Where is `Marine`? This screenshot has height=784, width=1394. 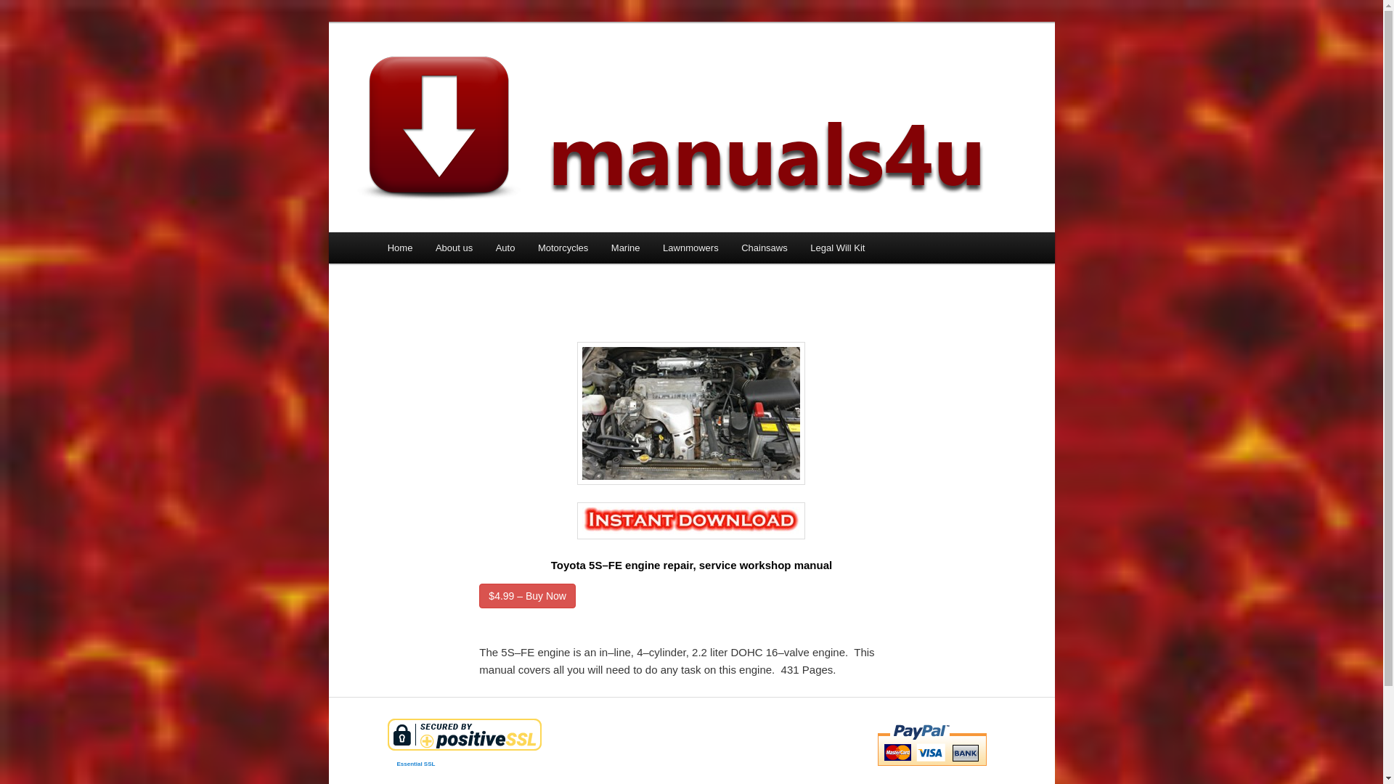 Marine is located at coordinates (626, 248).